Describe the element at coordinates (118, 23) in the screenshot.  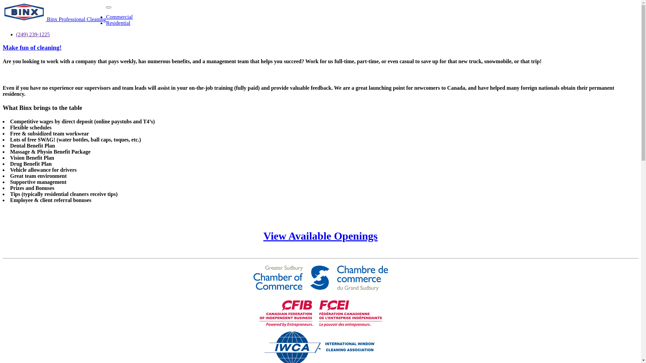
I see `Residential` at that location.